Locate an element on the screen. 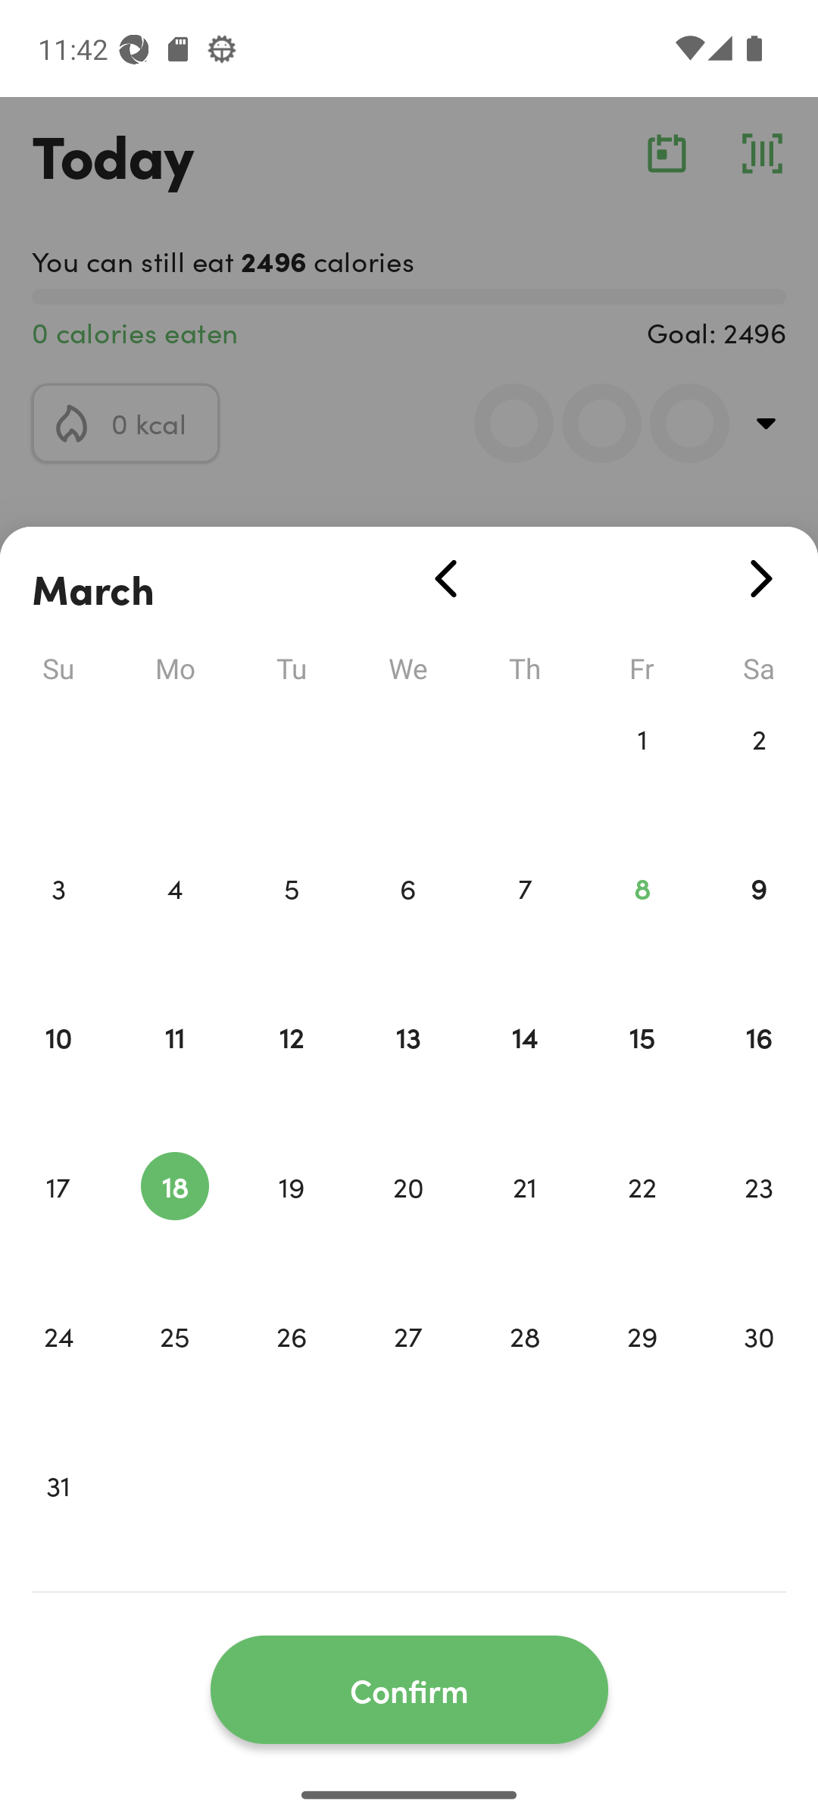  3 is located at coordinates (58, 920).